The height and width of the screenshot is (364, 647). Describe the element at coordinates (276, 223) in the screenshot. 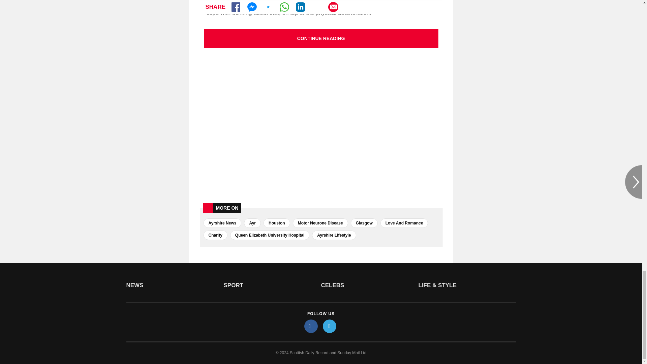

I see `Houston` at that location.